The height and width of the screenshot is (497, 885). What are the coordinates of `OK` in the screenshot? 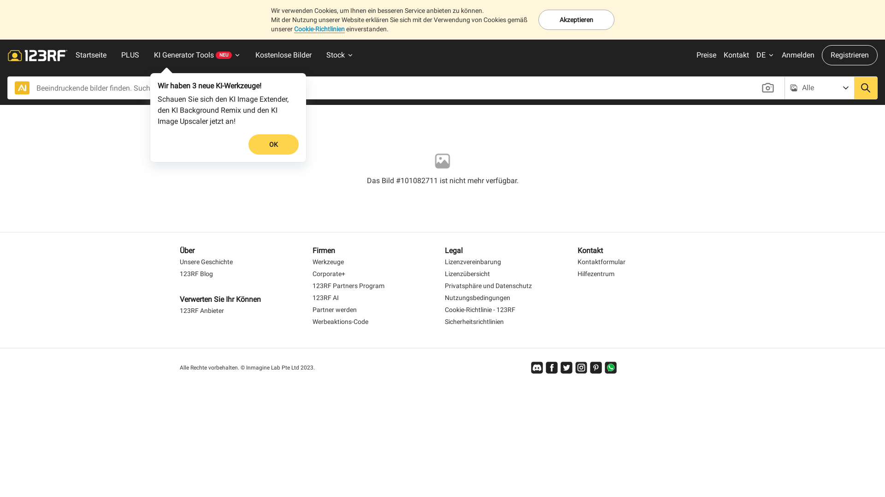 It's located at (274, 144).